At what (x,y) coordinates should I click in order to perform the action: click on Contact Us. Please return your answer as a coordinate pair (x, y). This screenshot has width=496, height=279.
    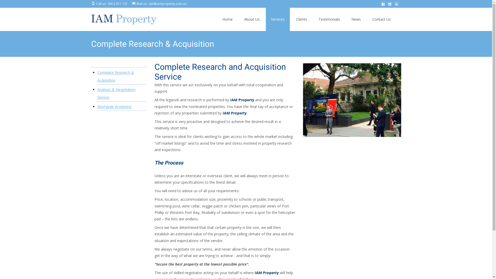
    Looking at the image, I should click on (381, 19).